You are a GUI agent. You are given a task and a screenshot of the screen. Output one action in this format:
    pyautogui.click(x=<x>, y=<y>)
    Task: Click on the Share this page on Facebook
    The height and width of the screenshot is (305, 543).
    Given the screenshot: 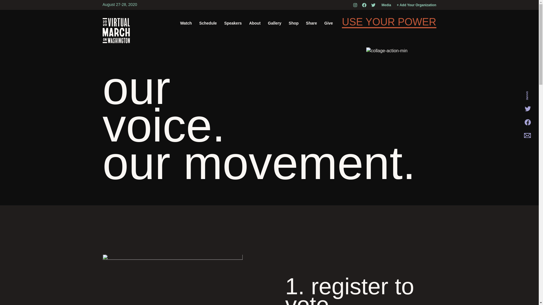 What is the action you would take?
    pyautogui.click(x=529, y=122)
    